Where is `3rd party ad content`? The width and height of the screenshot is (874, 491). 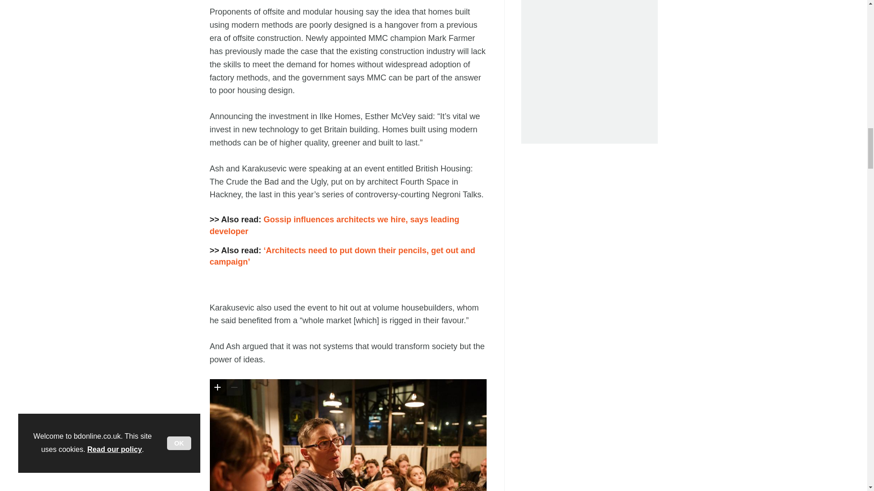
3rd party ad content is located at coordinates (592, 64).